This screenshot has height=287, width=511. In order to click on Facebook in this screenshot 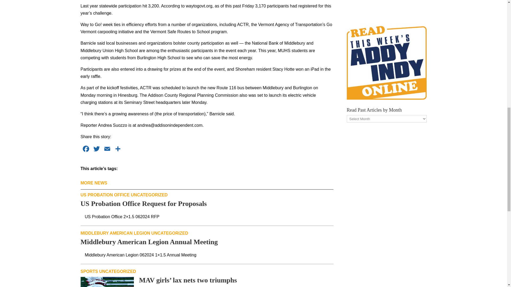, I will do `click(85, 149)`.